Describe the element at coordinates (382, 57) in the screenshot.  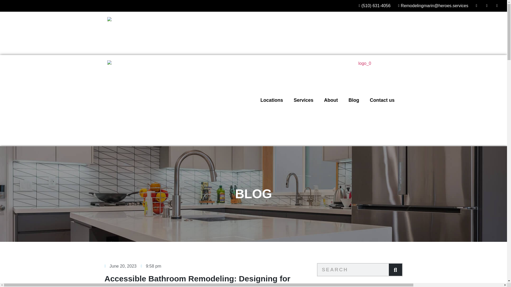
I see `Contact us` at that location.